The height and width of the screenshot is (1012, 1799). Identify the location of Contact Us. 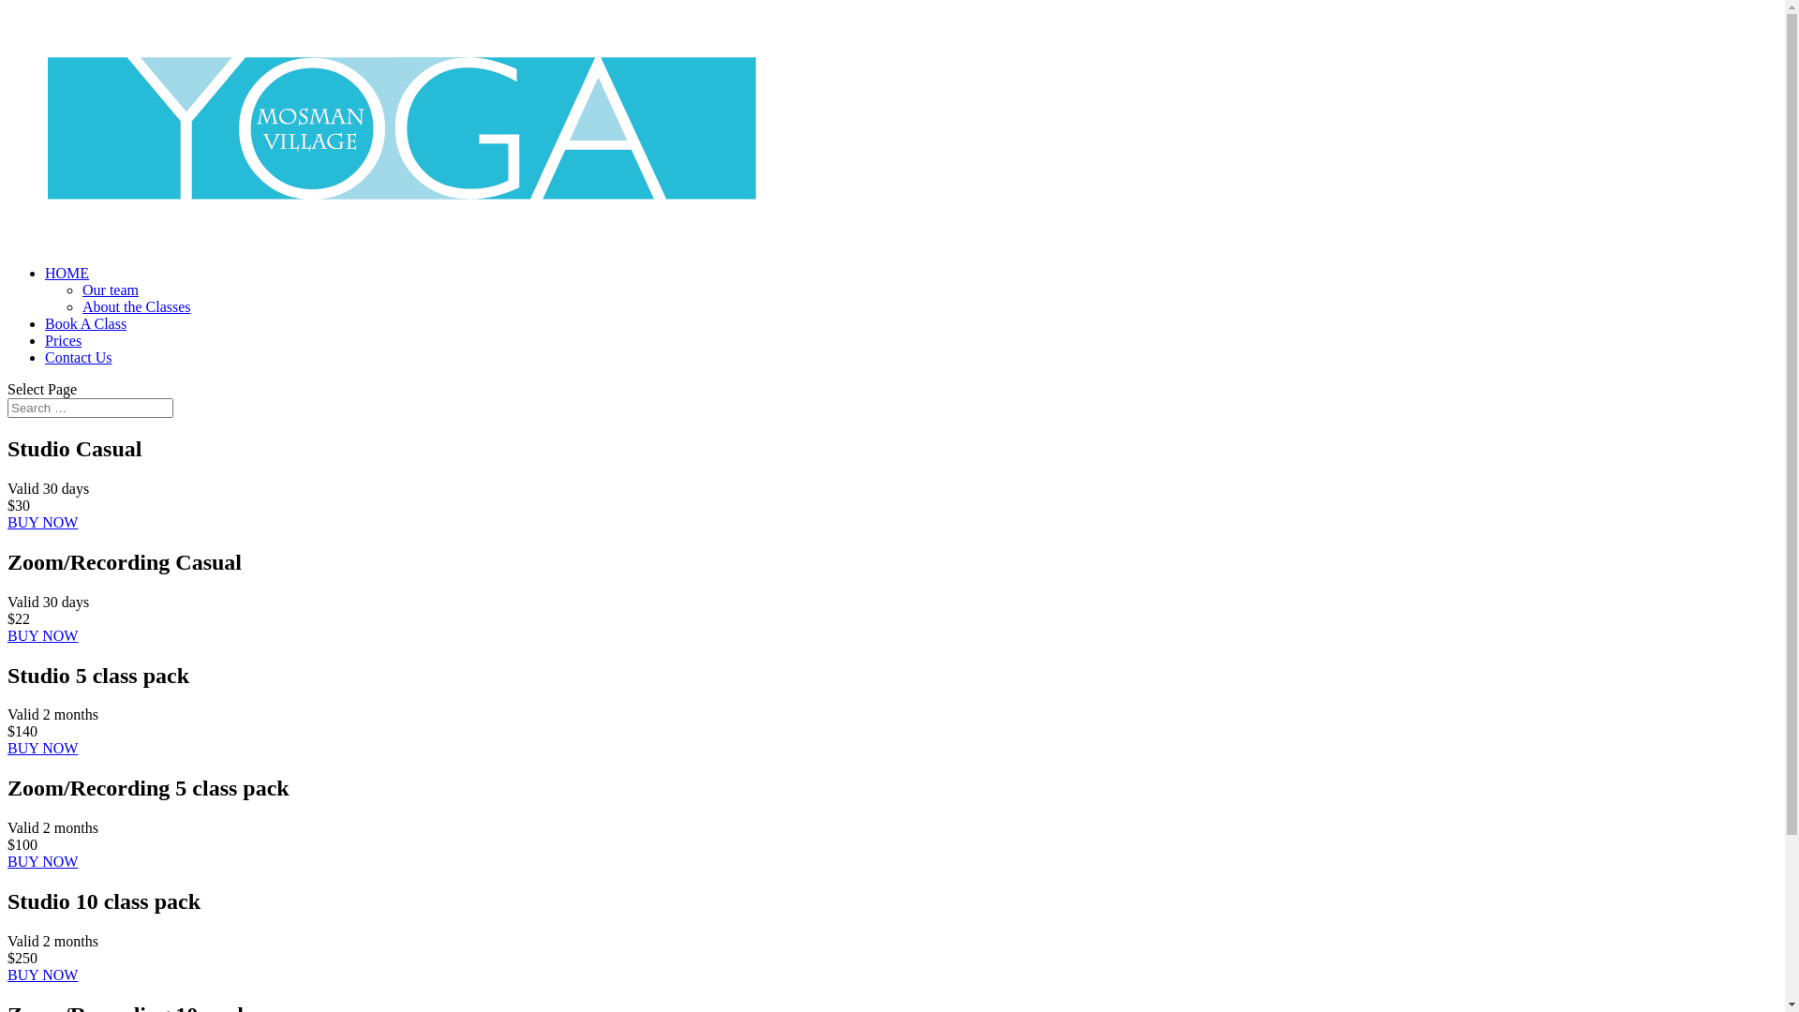
(79, 358).